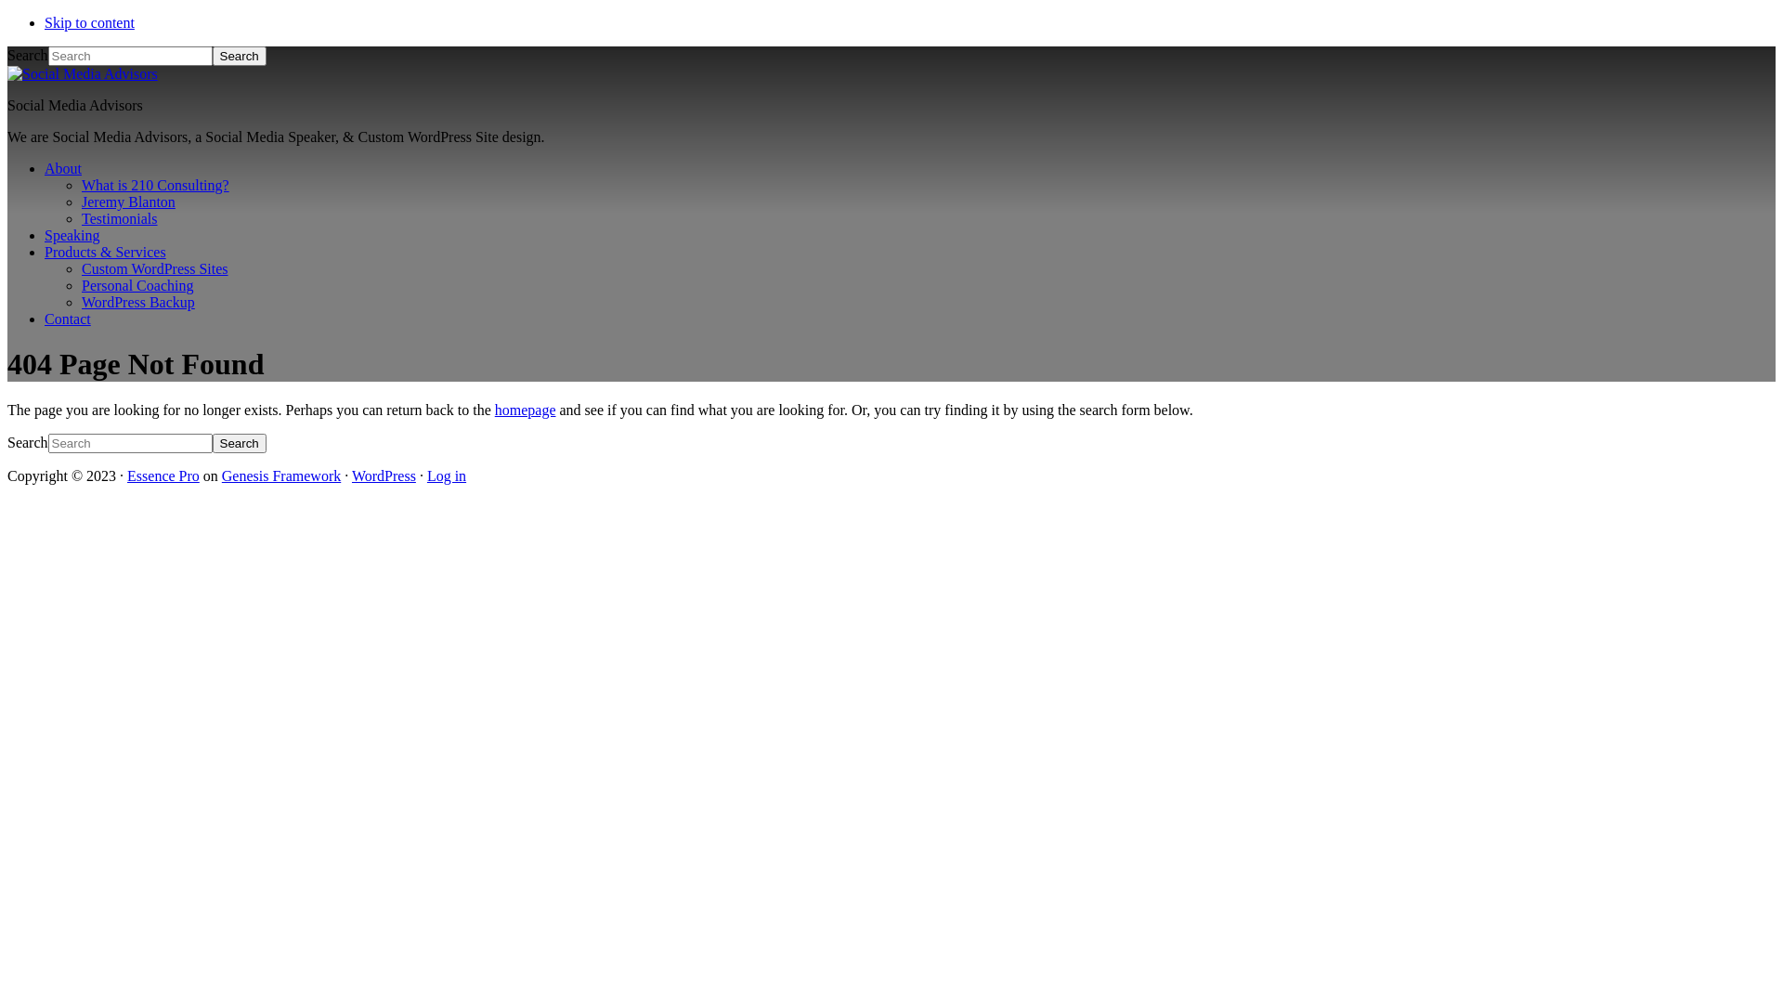 The width and height of the screenshot is (1783, 1003). I want to click on About, so click(63, 169).